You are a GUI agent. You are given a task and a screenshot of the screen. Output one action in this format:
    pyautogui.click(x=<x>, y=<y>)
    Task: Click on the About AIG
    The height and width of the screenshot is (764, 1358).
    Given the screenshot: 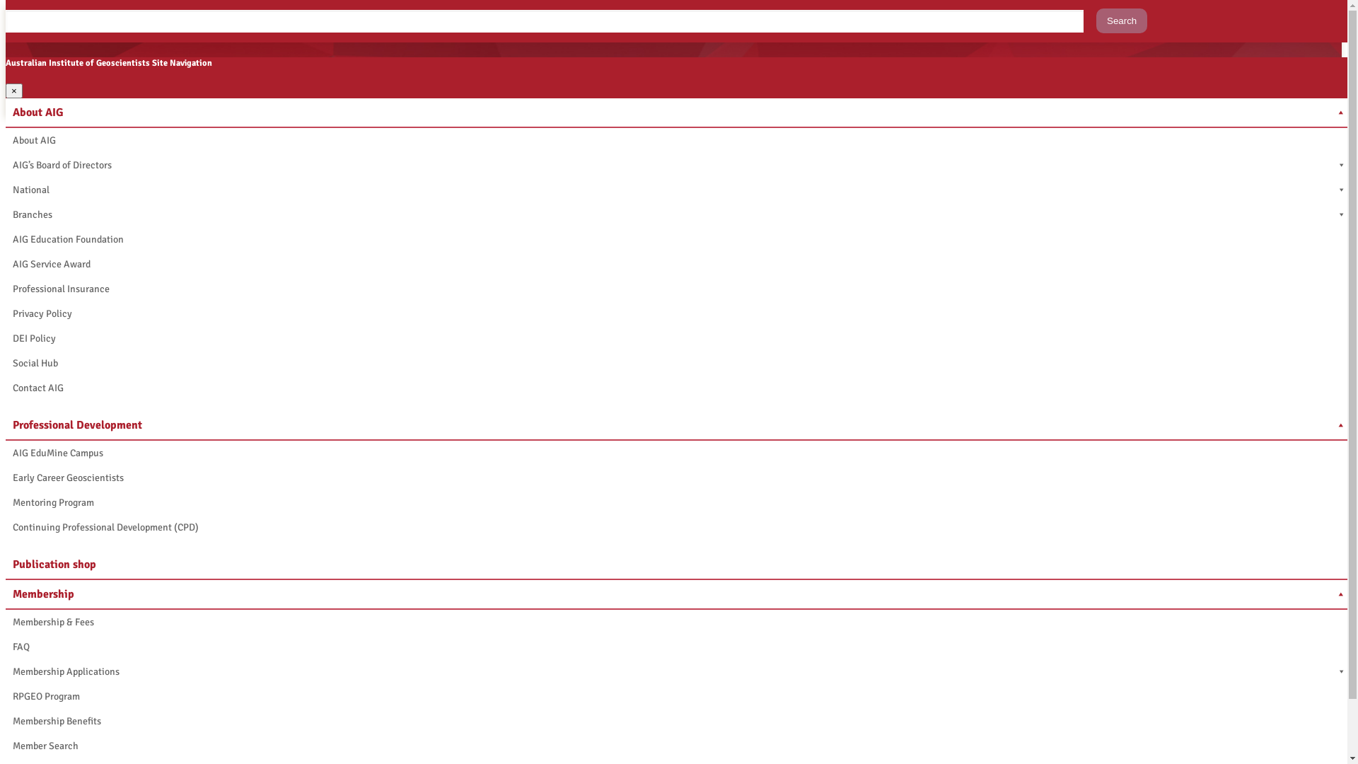 What is the action you would take?
    pyautogui.click(x=209, y=125)
    